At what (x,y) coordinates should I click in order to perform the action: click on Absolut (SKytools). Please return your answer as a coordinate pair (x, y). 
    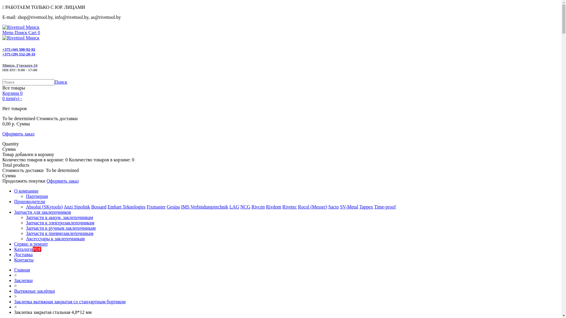
    Looking at the image, I should click on (44, 207).